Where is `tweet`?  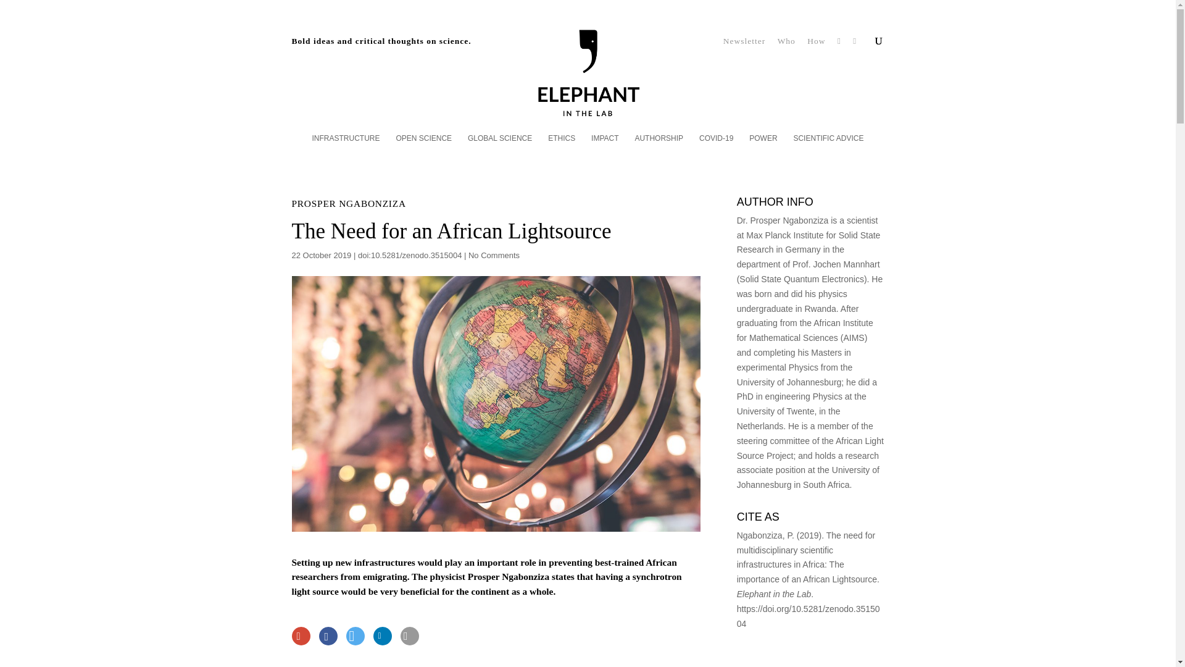
tweet is located at coordinates (354, 636).